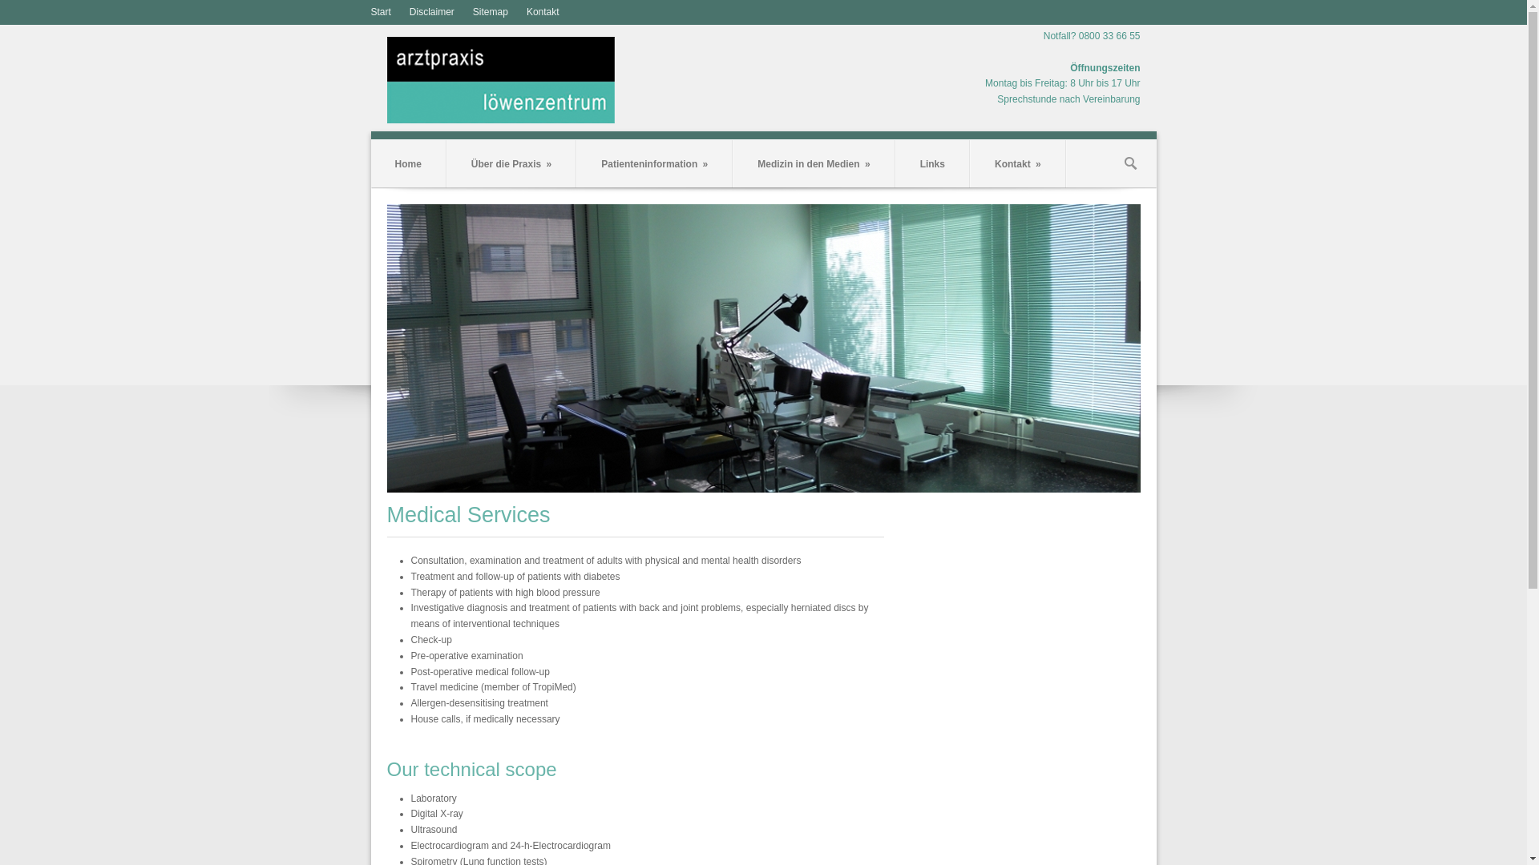 The height and width of the screenshot is (865, 1539). What do you see at coordinates (543, 12) in the screenshot?
I see `Kontakt` at bounding box center [543, 12].